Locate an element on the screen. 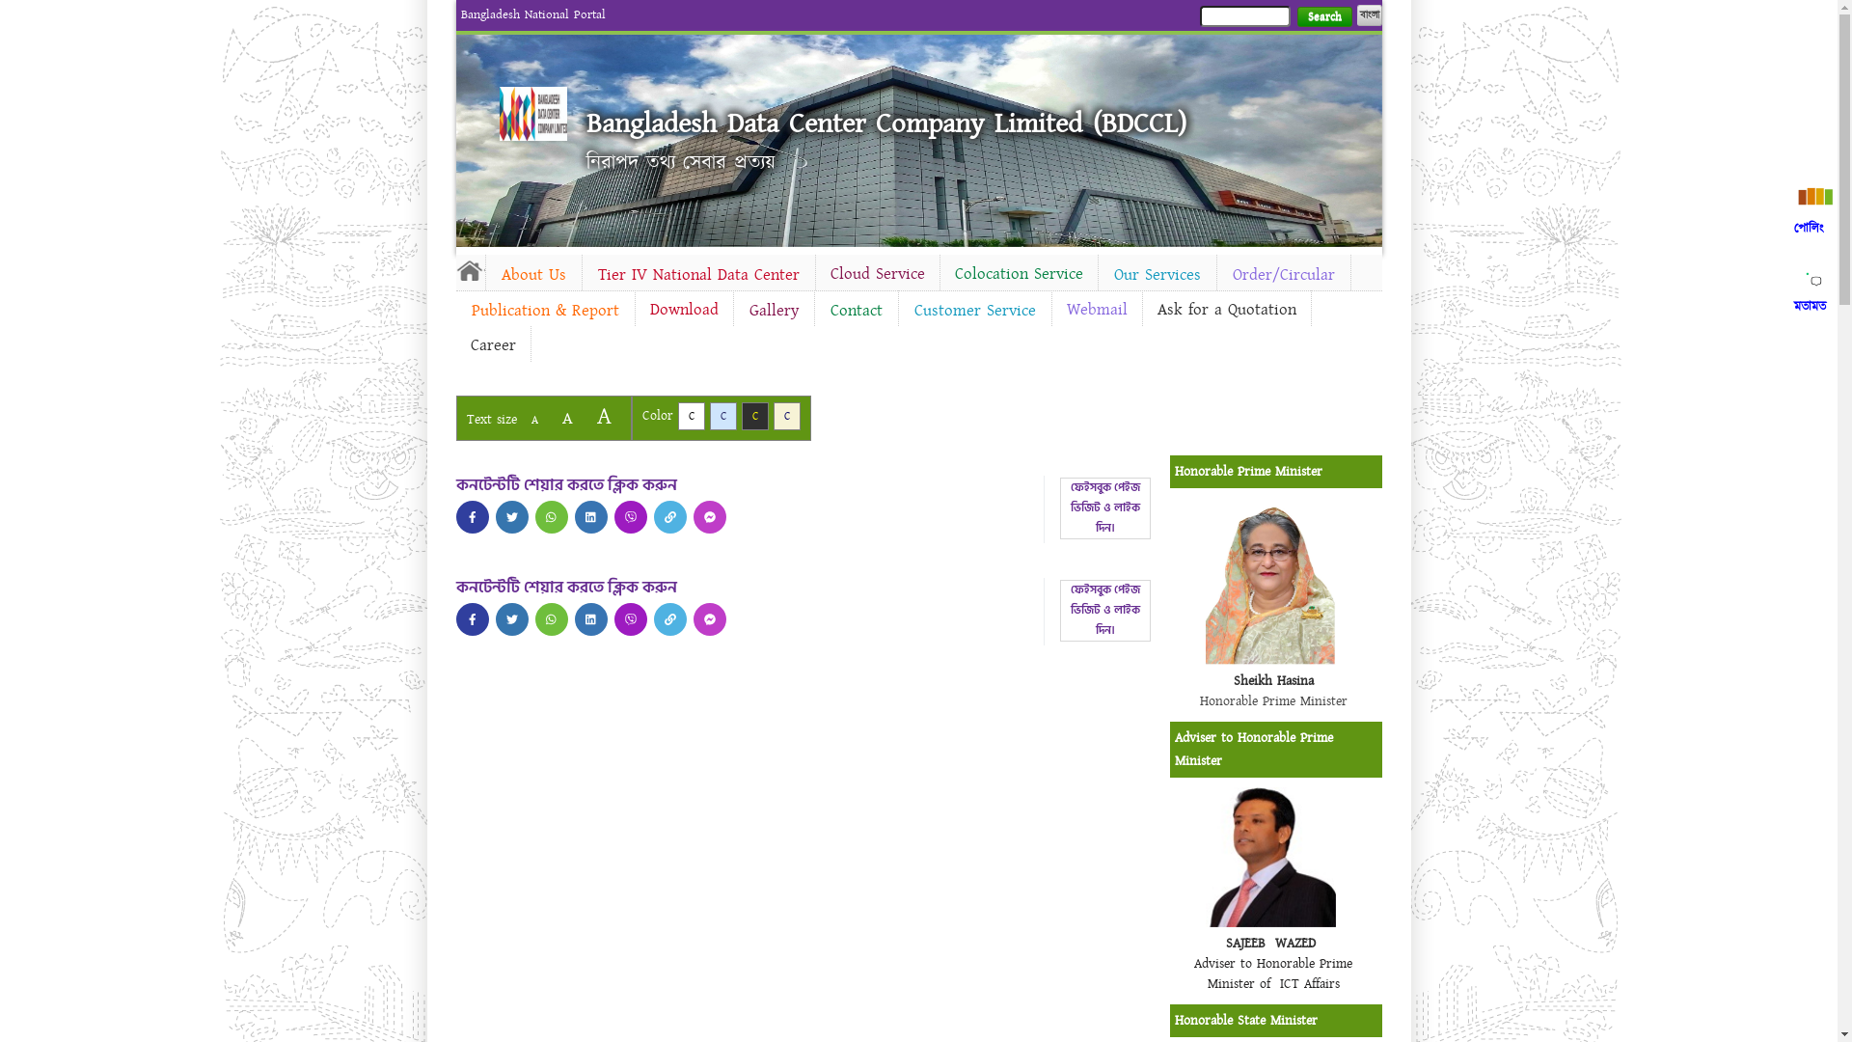 The height and width of the screenshot is (1042, 1852). Search is located at coordinates (1323, 17).